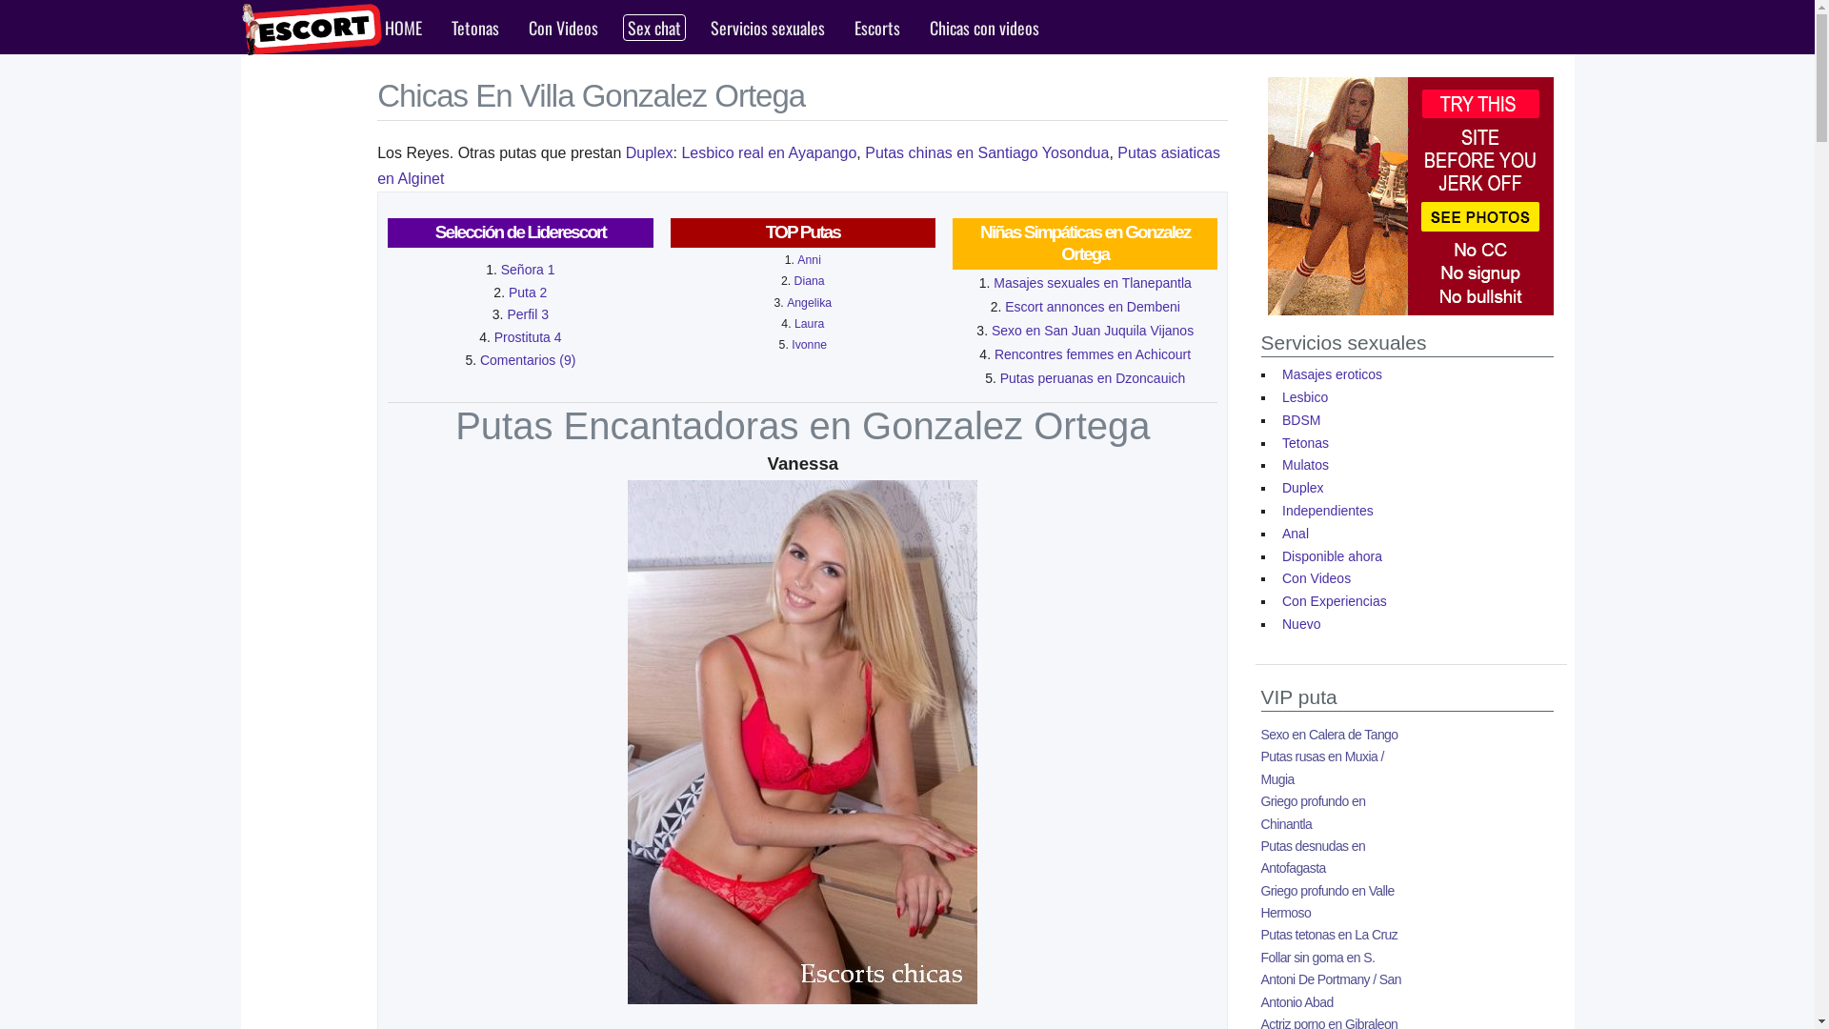 This screenshot has height=1029, width=1829. Describe the element at coordinates (1093, 307) in the screenshot. I see `Escort annonces en Dembeni` at that location.